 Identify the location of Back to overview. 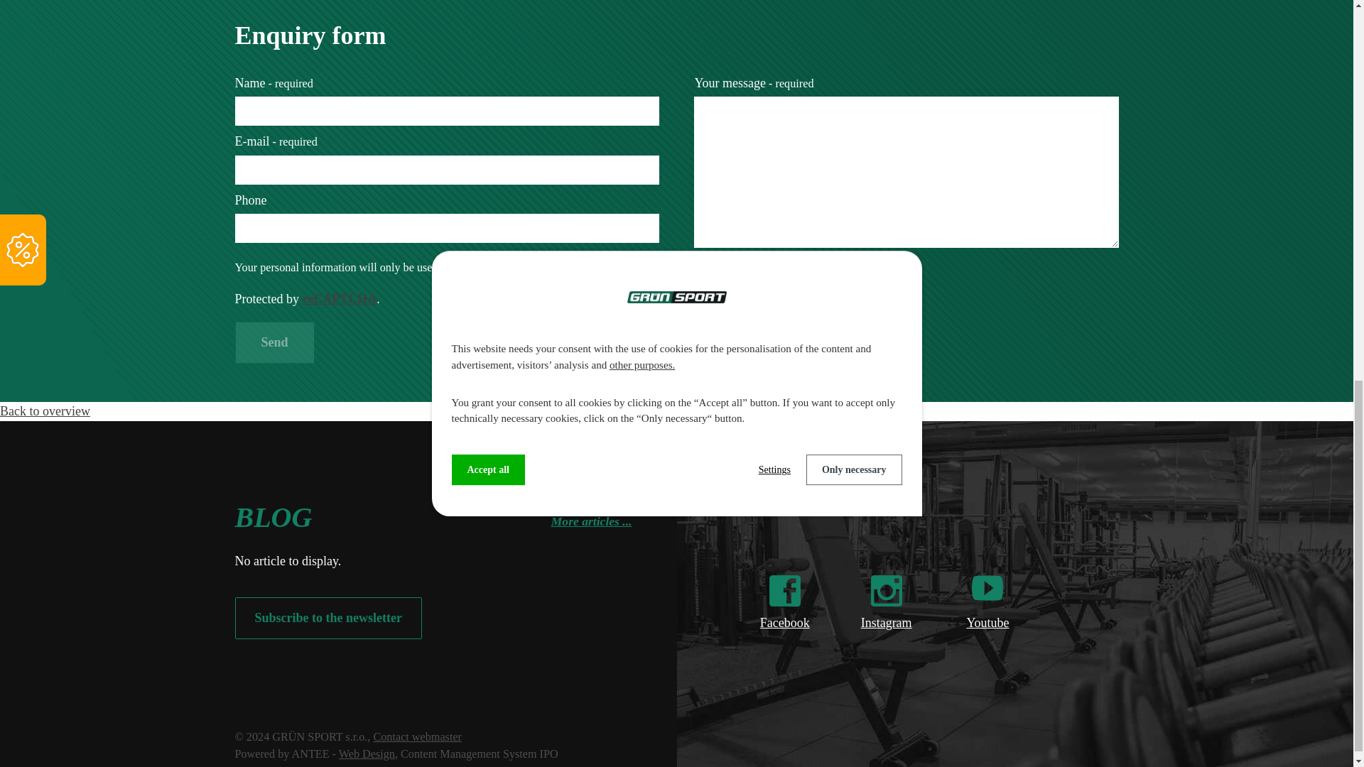
(45, 410).